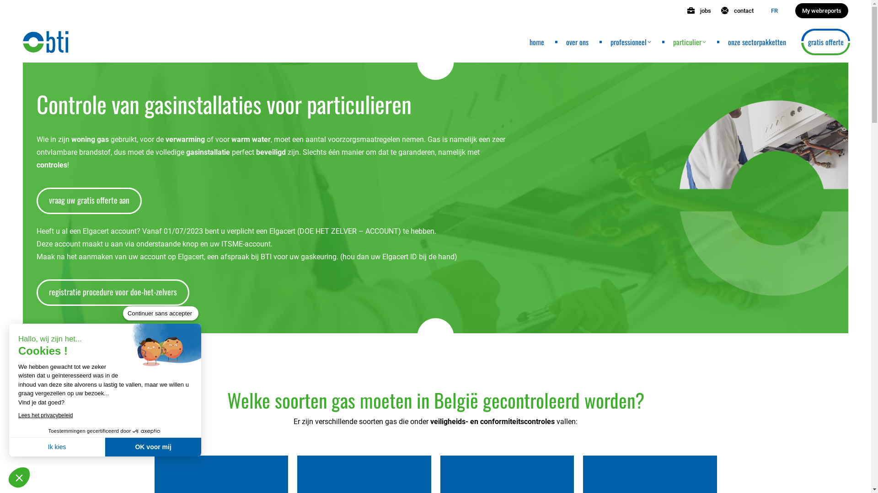 This screenshot has height=493, width=878. Describe the element at coordinates (699, 11) in the screenshot. I see `jobs` at that location.